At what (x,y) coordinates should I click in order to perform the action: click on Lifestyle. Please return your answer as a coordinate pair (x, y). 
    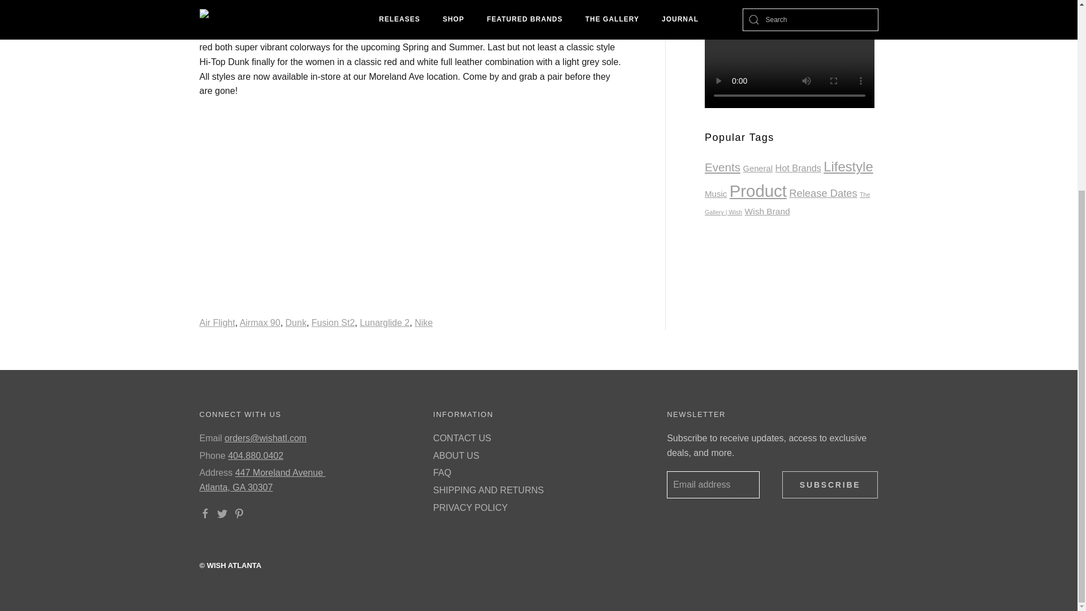
    Looking at the image, I should click on (848, 166).